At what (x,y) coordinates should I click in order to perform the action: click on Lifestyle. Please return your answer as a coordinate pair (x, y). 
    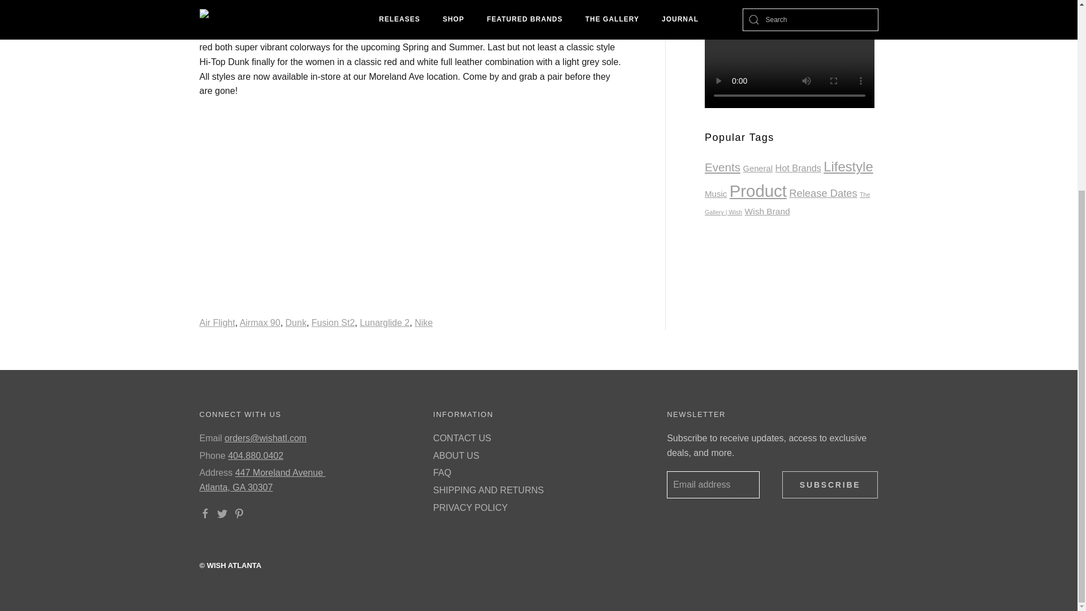
    Looking at the image, I should click on (848, 166).